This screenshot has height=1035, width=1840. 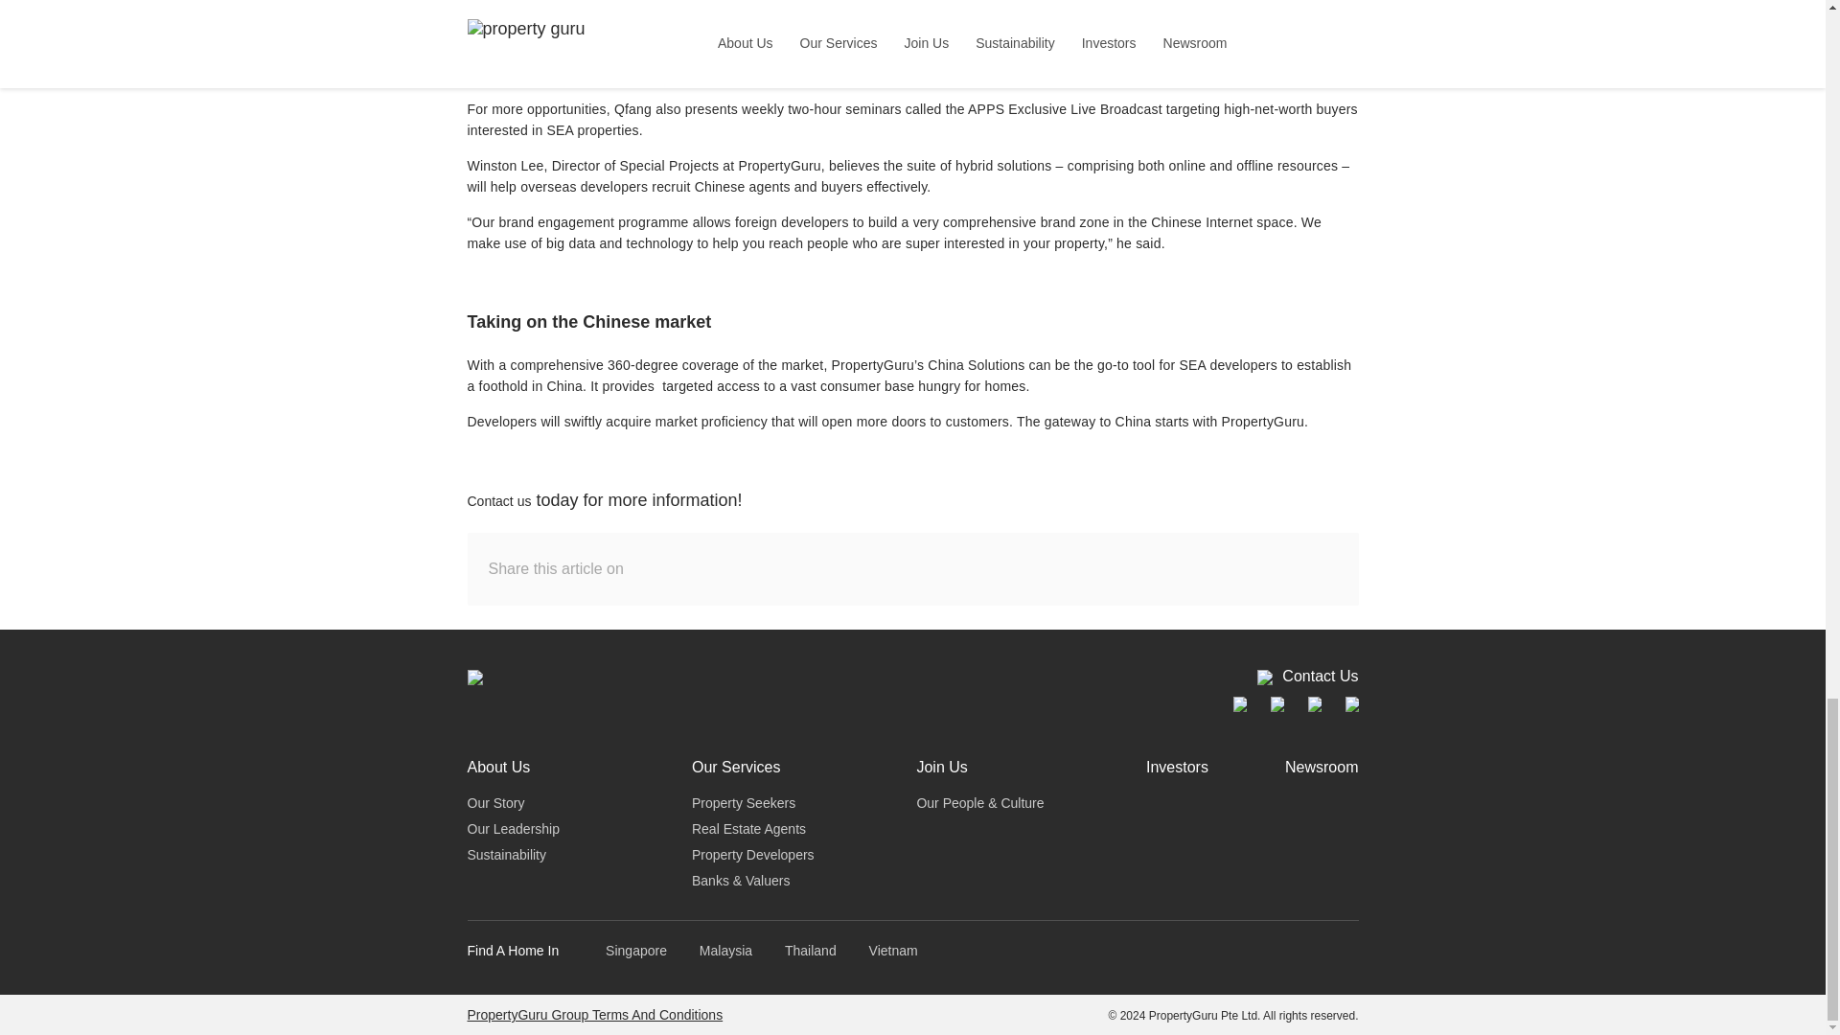 What do you see at coordinates (514, 828) in the screenshot?
I see `Our Leadership` at bounding box center [514, 828].